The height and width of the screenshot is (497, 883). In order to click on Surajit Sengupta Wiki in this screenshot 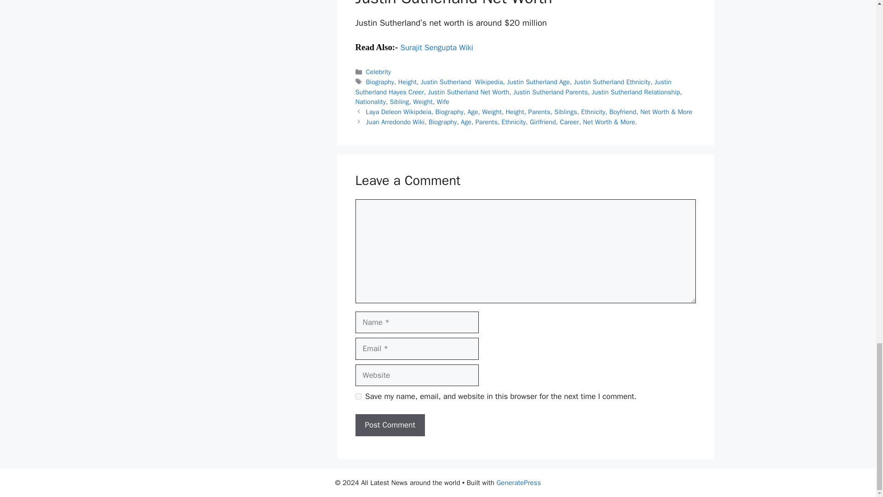, I will do `click(436, 47)`.